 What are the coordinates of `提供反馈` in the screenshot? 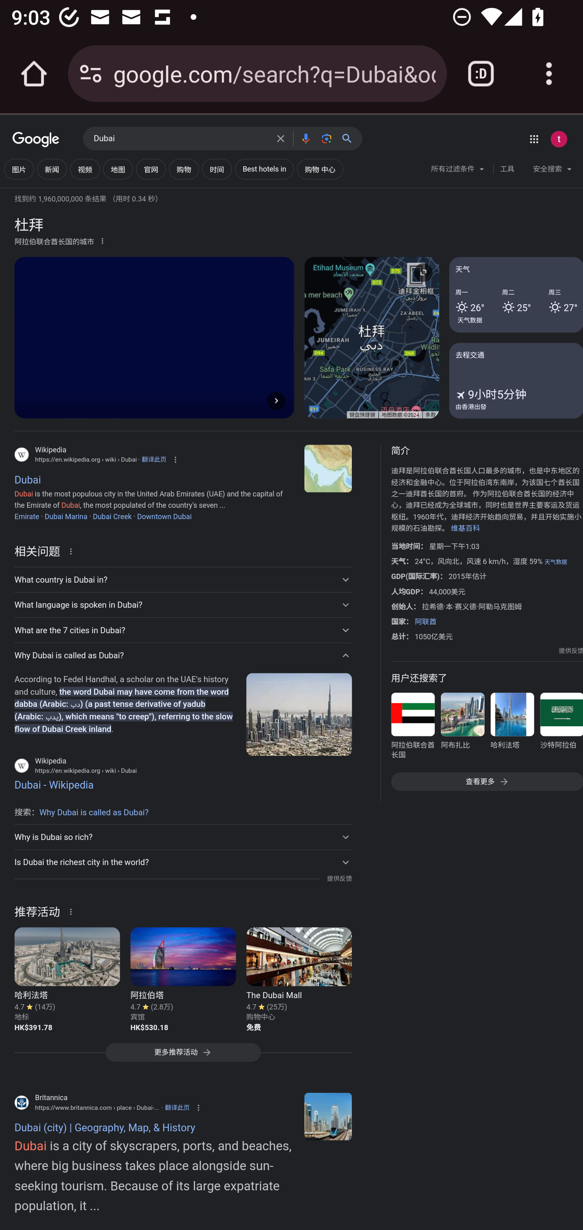 It's located at (571, 651).